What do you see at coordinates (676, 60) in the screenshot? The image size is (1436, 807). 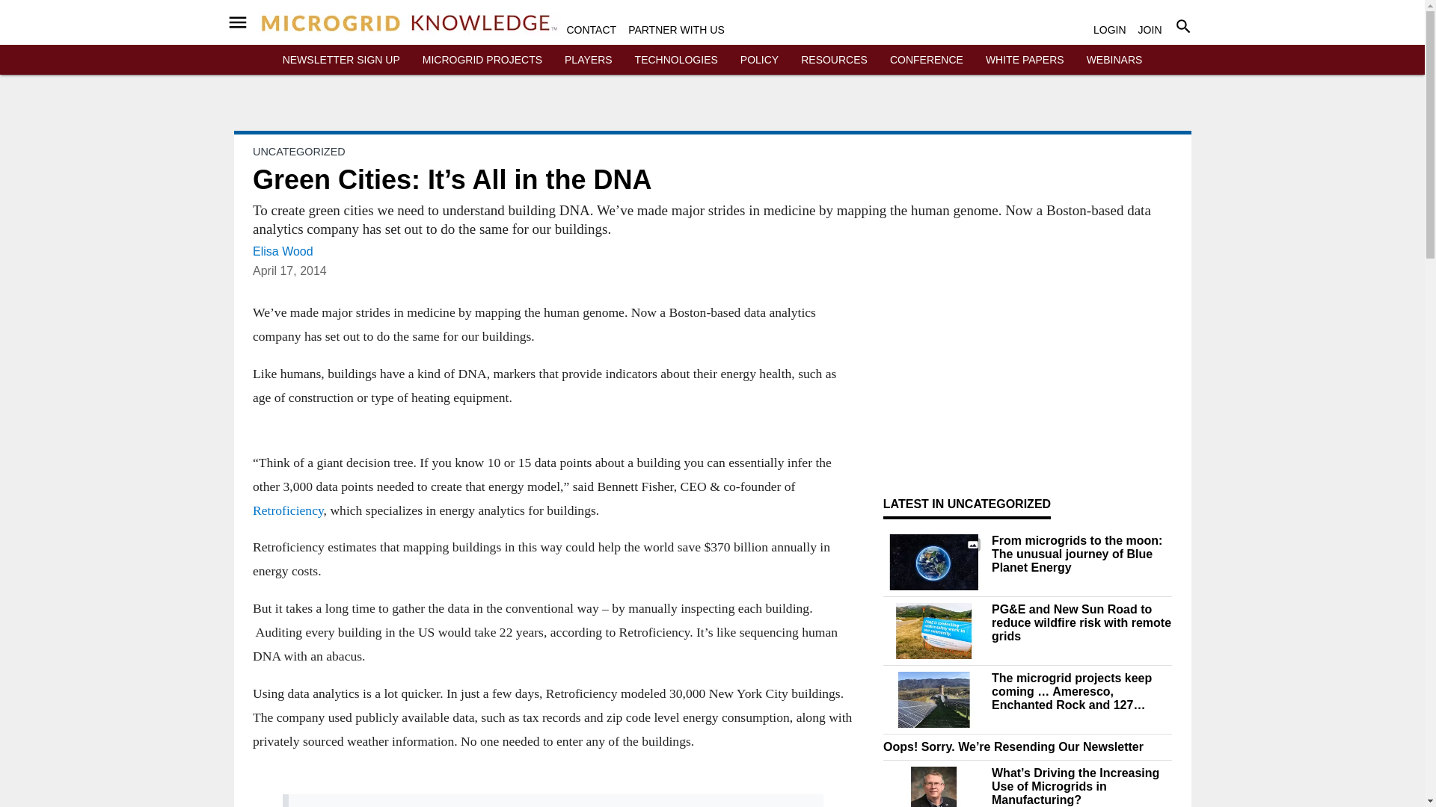 I see `TECHNOLOGIES` at bounding box center [676, 60].